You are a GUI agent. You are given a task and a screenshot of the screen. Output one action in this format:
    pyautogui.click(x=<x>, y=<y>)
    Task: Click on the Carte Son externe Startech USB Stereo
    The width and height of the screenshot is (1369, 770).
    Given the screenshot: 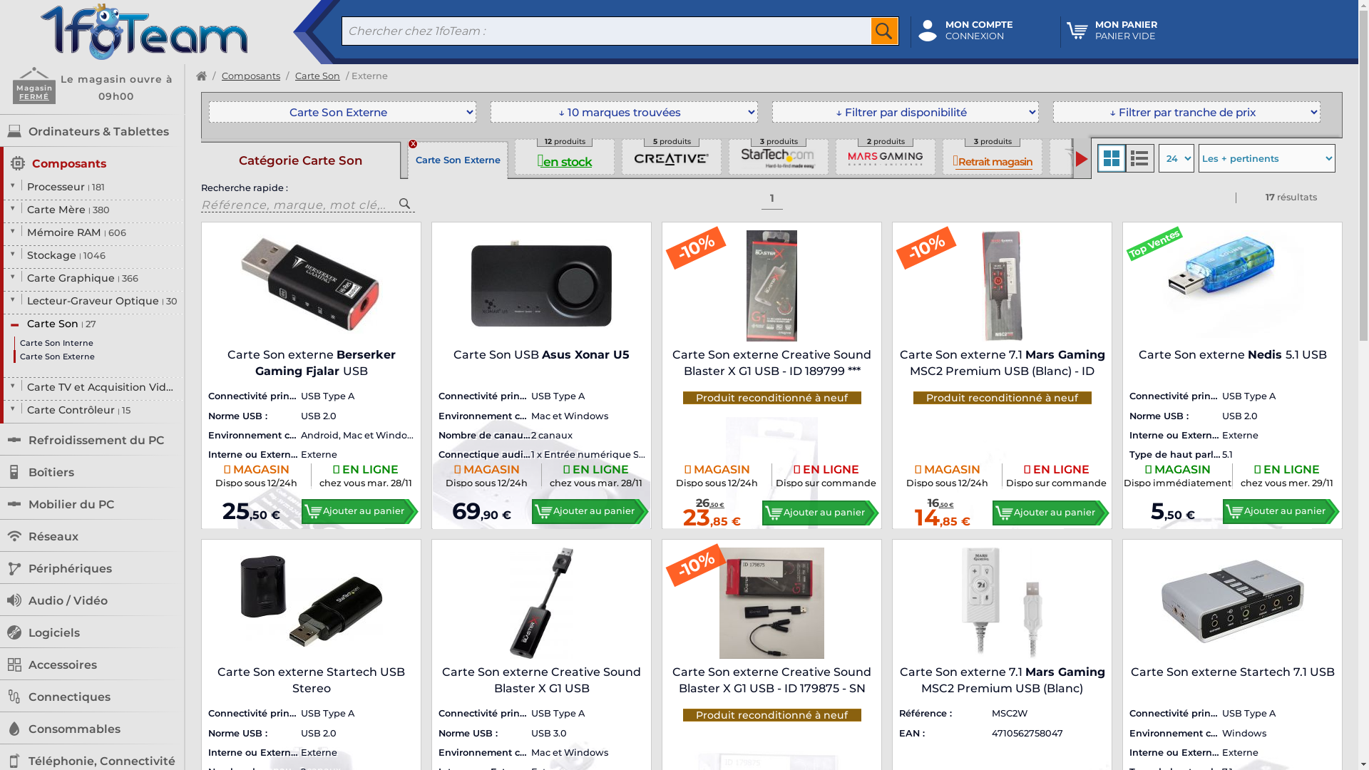 What is the action you would take?
    pyautogui.click(x=311, y=679)
    